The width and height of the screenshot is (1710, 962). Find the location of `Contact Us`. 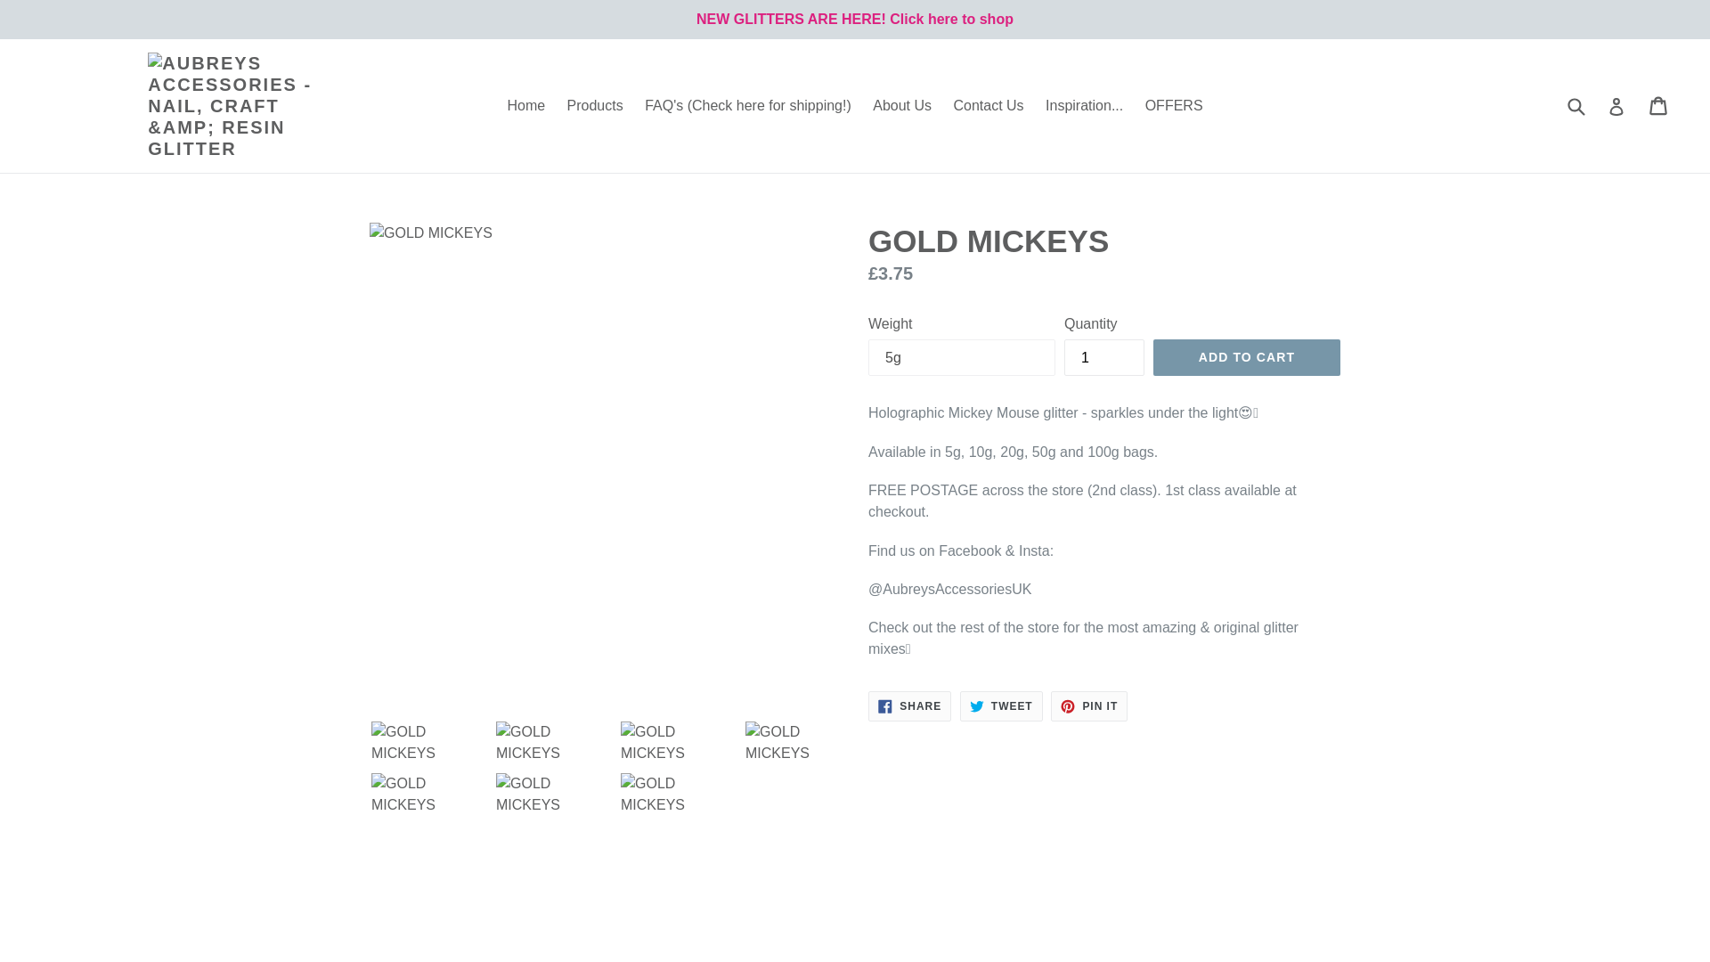

Contact Us is located at coordinates (909, 706).